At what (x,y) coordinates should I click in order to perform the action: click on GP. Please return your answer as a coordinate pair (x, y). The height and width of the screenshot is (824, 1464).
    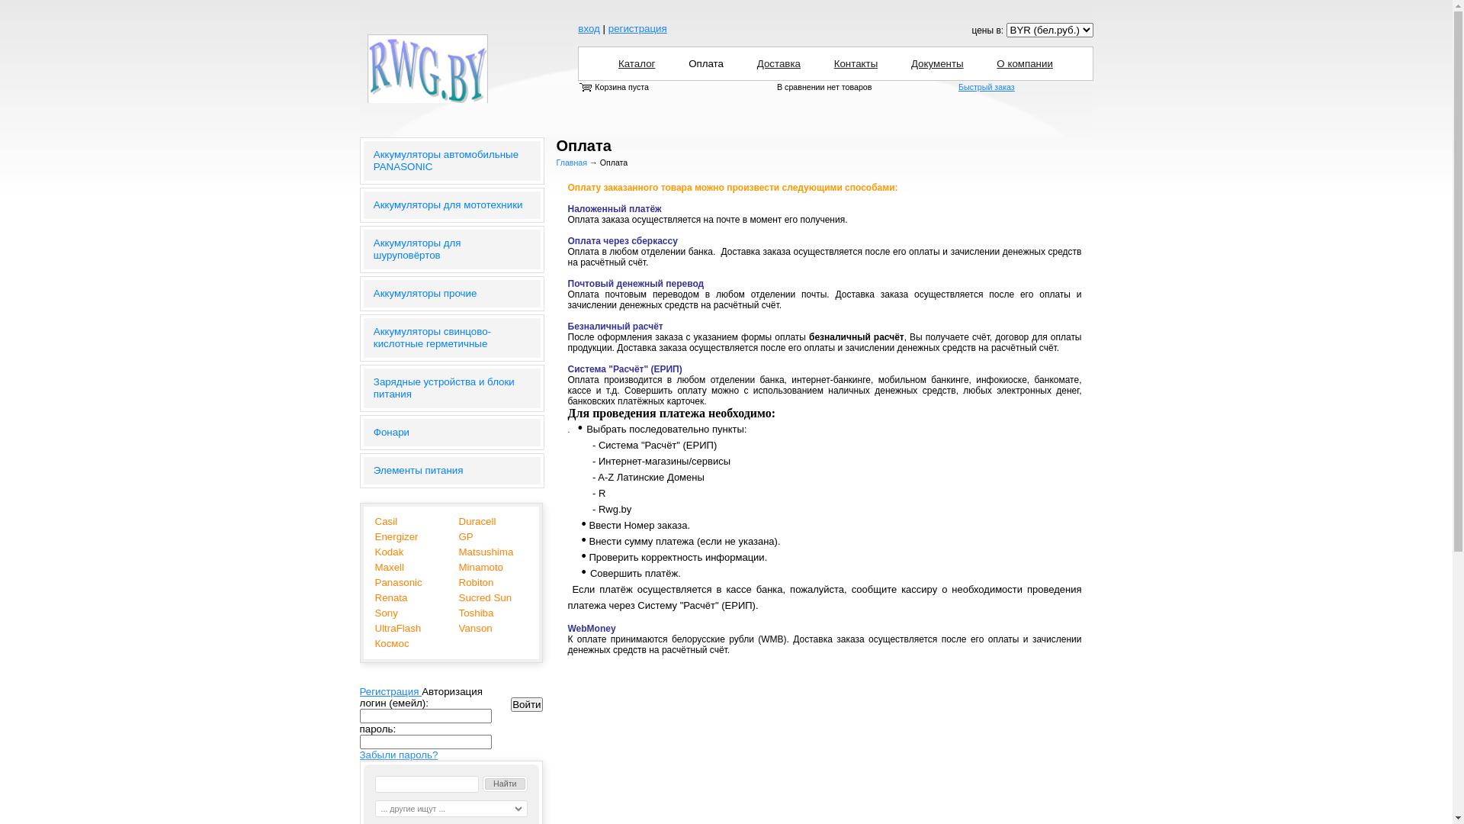
    Looking at the image, I should click on (493, 537).